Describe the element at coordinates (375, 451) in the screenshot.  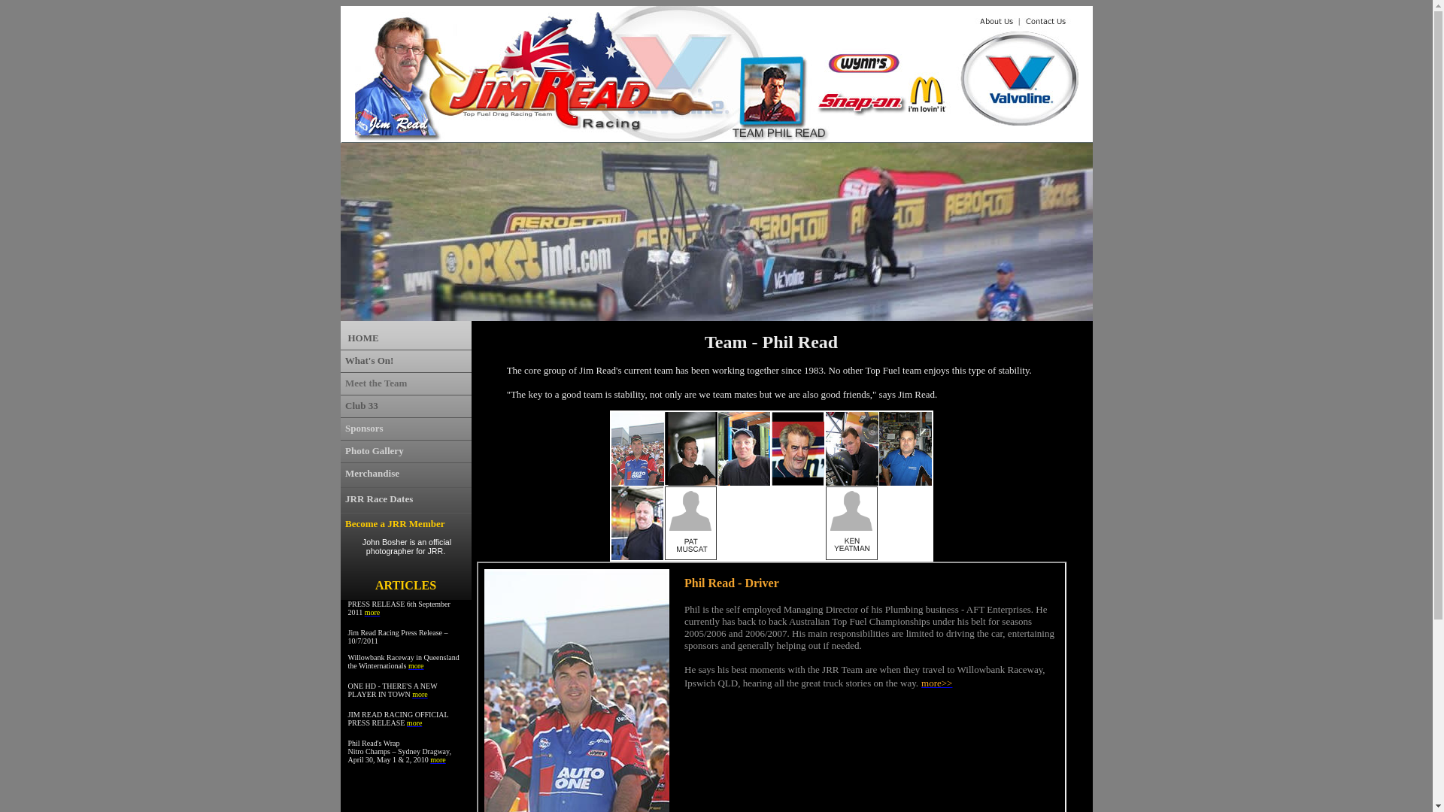
I see `Photo Gallery` at that location.